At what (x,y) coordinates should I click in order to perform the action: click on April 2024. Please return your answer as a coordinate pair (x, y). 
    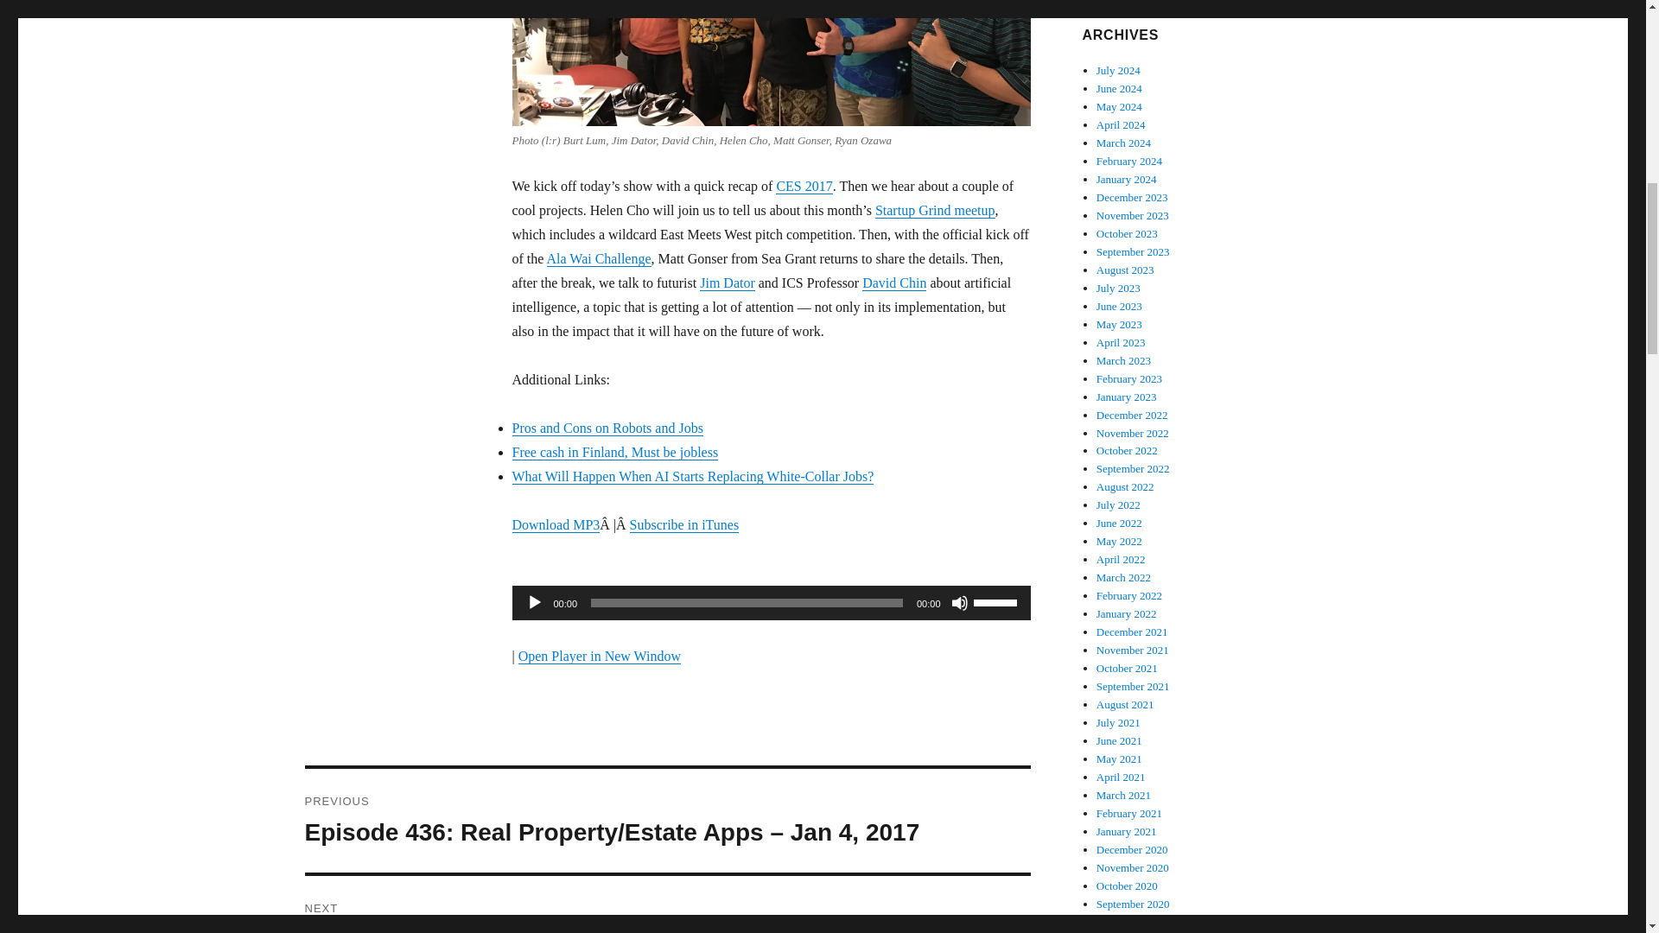
    Looking at the image, I should click on (1122, 124).